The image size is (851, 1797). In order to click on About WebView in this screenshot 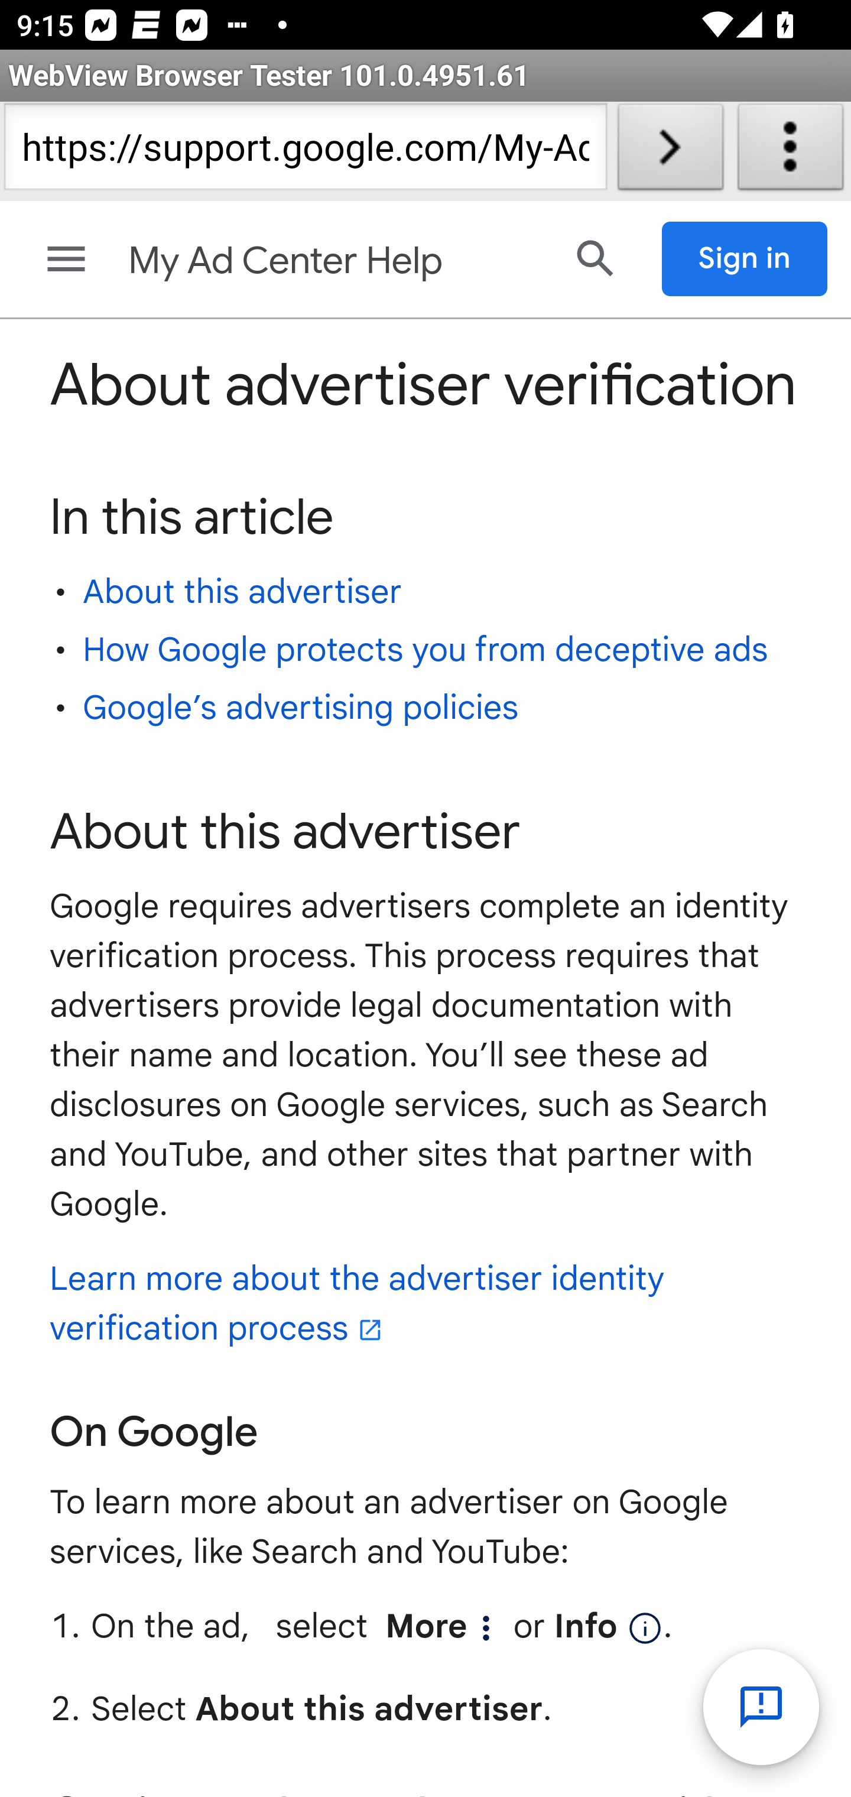, I will do `click(791, 151)`.